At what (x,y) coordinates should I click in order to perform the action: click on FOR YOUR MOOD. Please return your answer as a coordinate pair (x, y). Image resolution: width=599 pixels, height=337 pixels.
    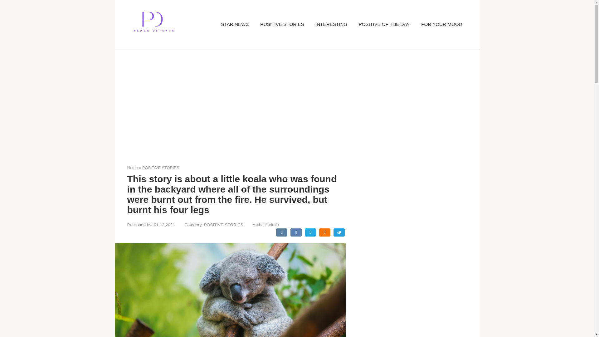
    Looking at the image, I should click on (441, 24).